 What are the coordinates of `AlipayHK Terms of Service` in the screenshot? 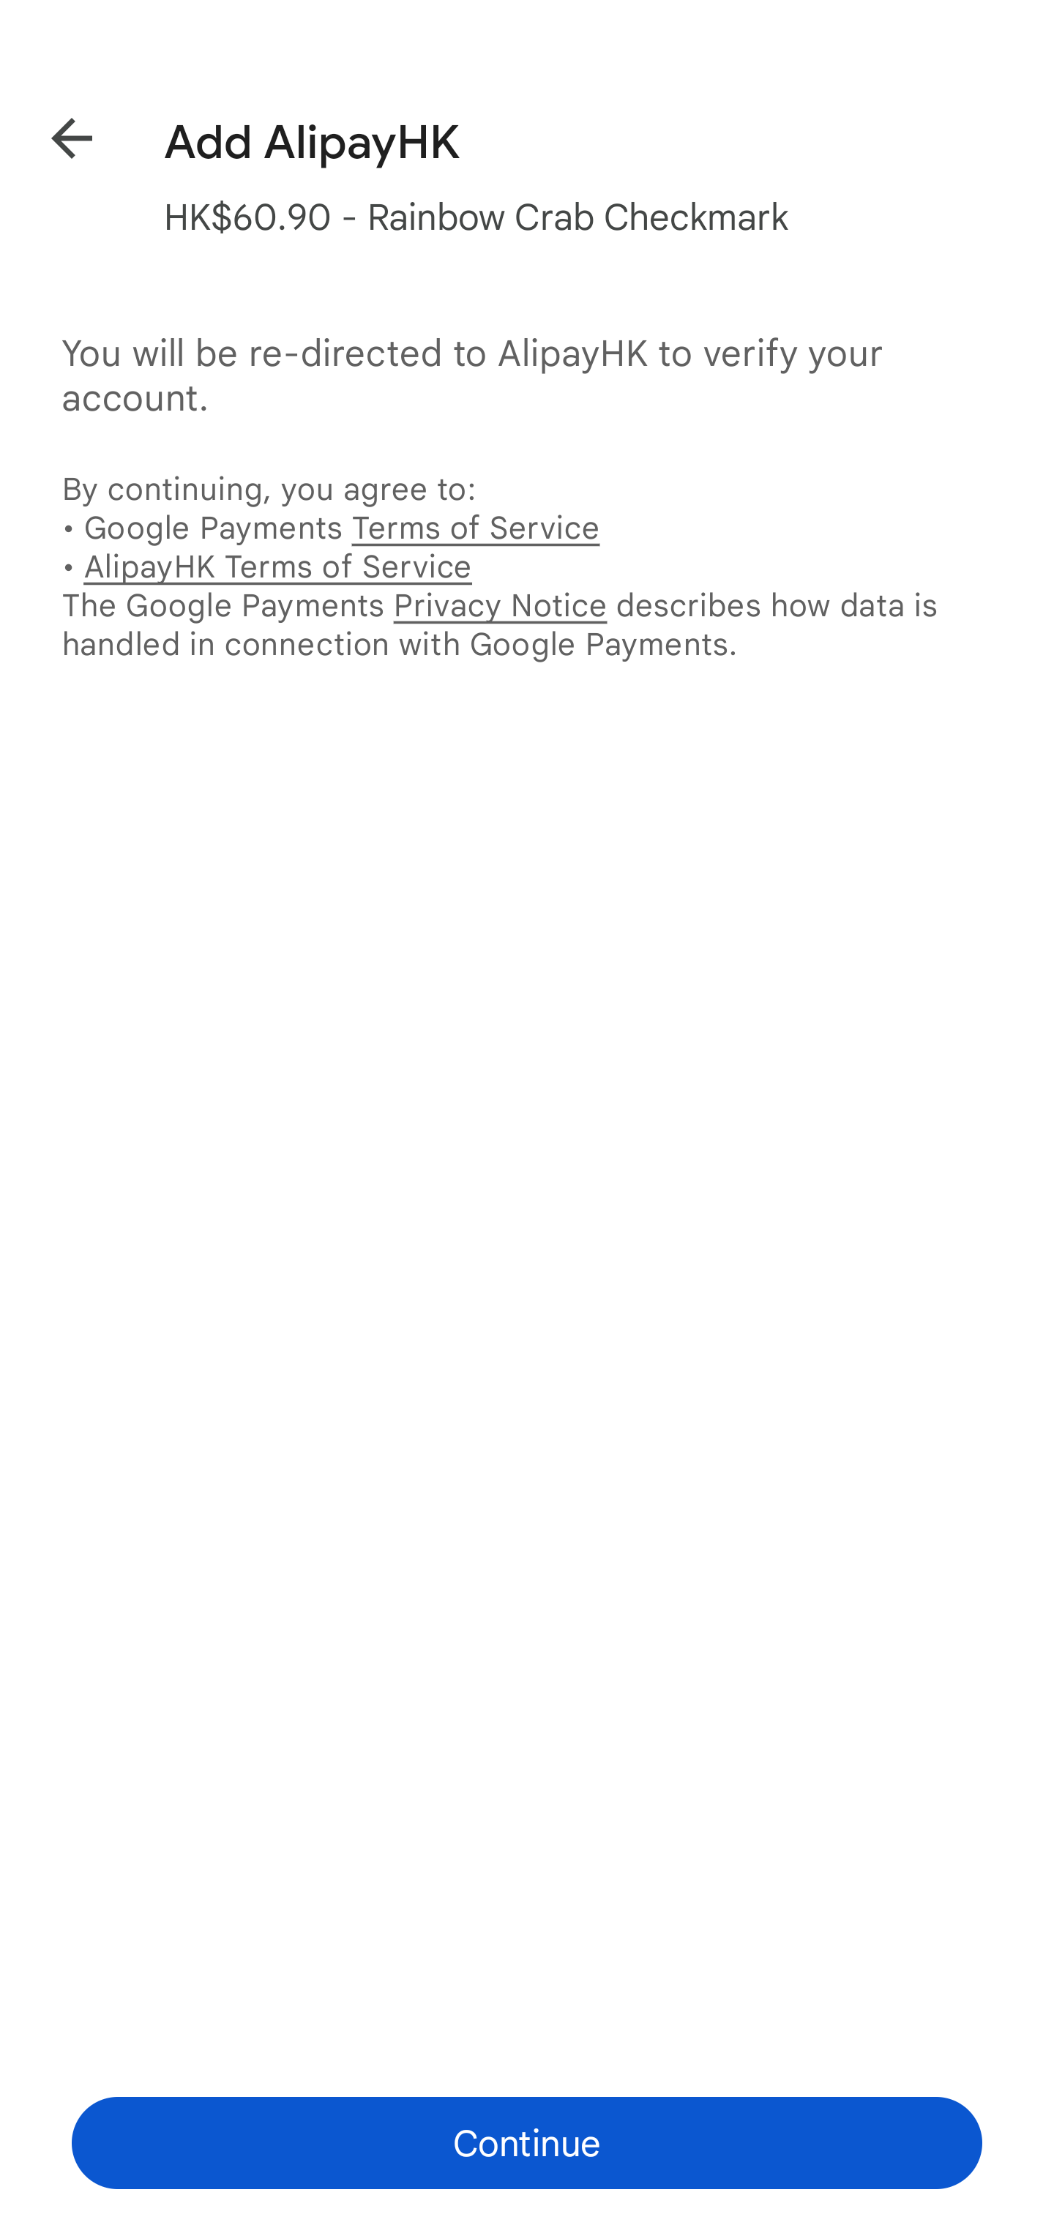 It's located at (277, 566).